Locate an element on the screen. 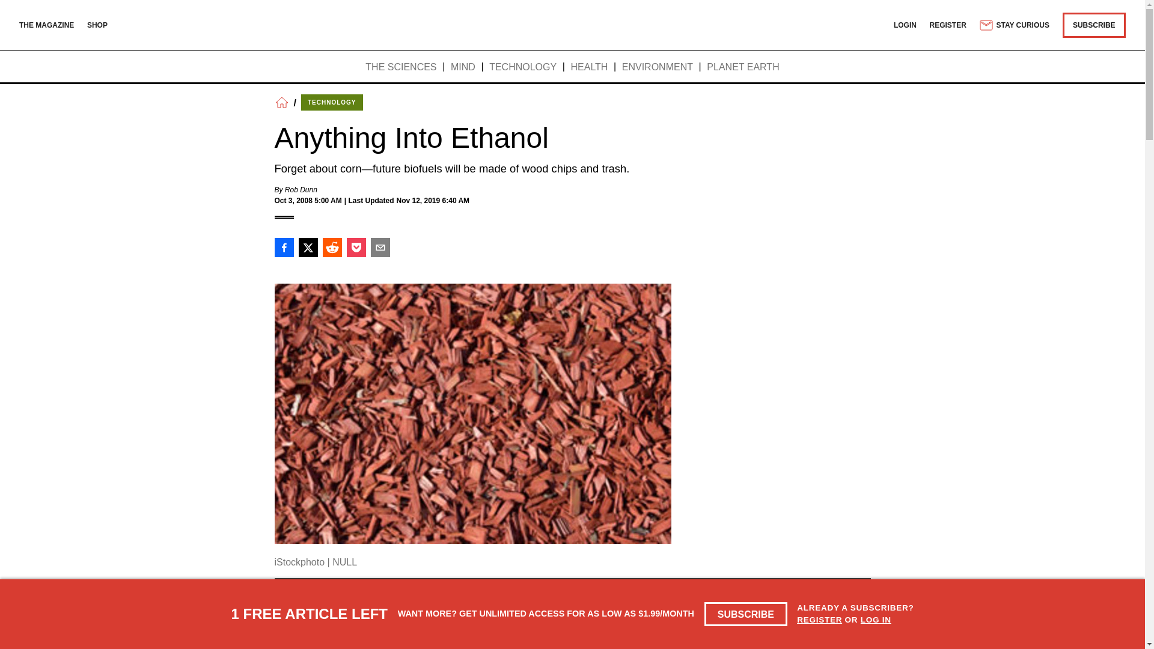 Image resolution: width=1154 pixels, height=649 pixels. MIND is located at coordinates (463, 67).